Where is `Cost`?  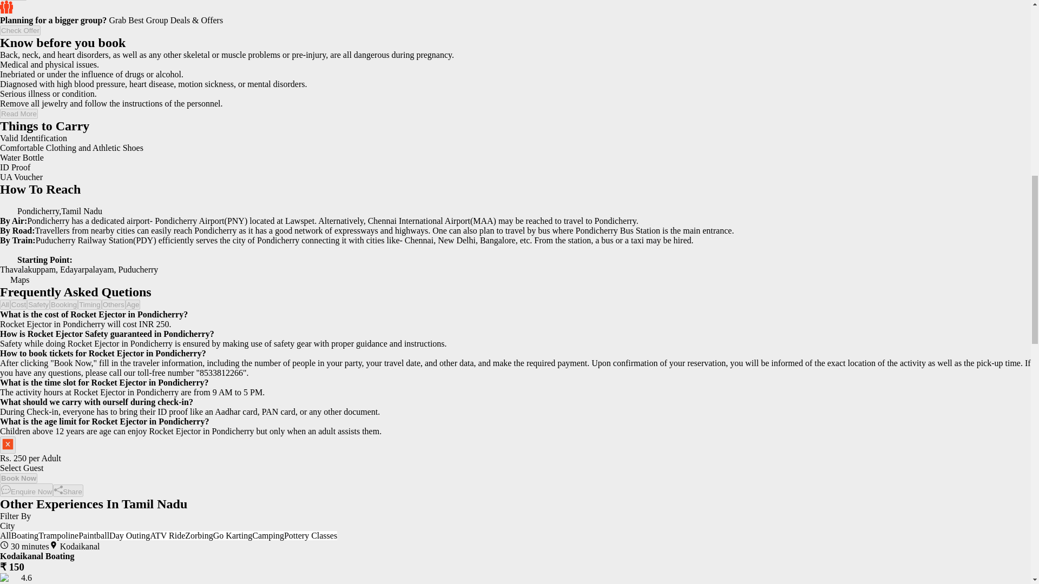 Cost is located at coordinates (18, 305).